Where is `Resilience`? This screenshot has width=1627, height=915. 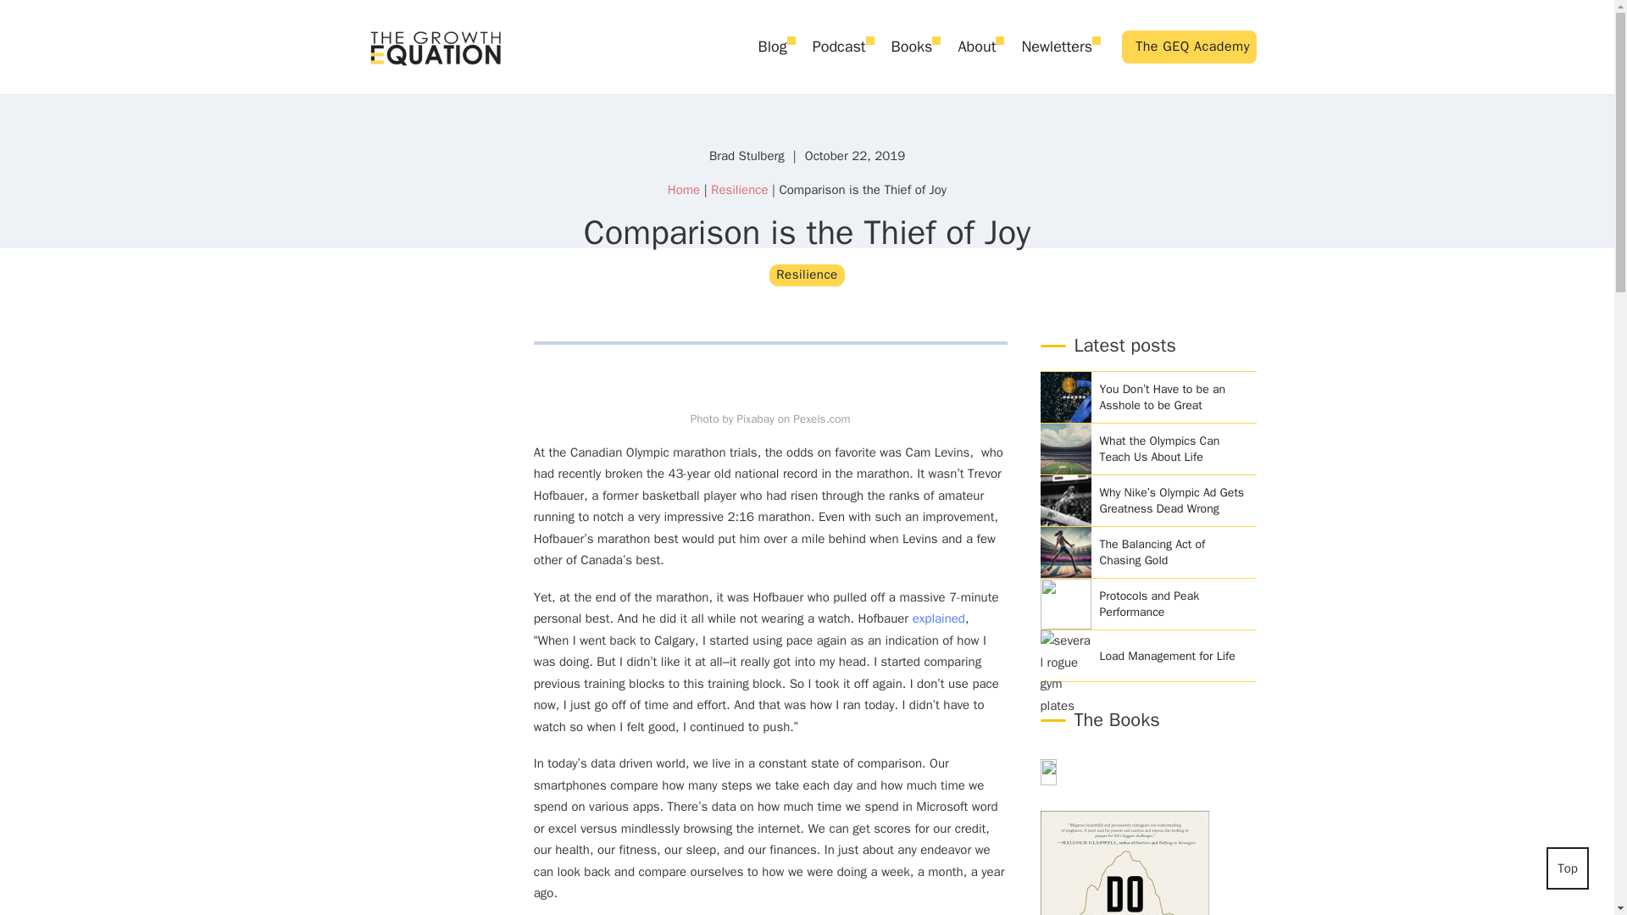
Resilience is located at coordinates (739, 190).